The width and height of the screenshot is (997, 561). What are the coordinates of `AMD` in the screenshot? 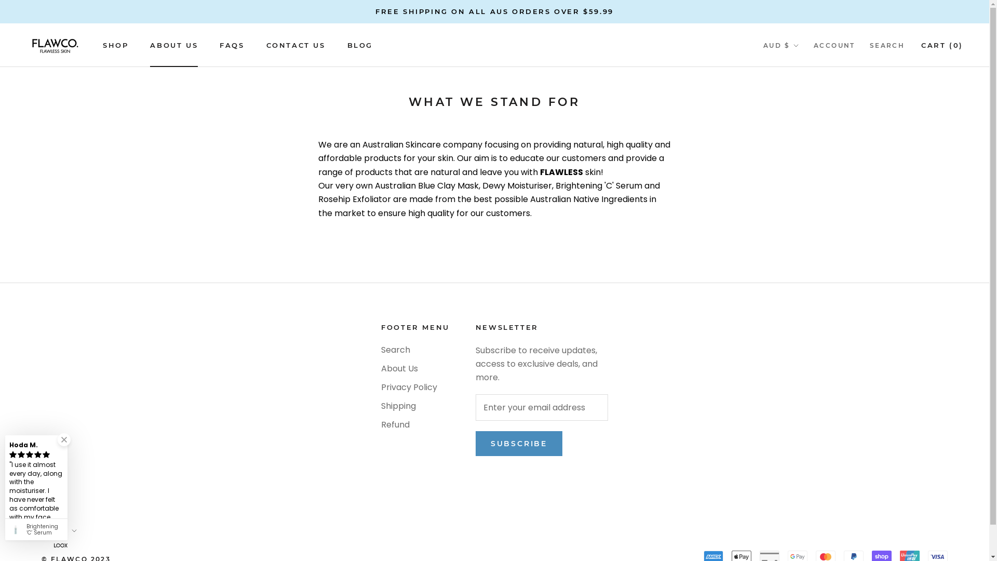 It's located at (801, 116).